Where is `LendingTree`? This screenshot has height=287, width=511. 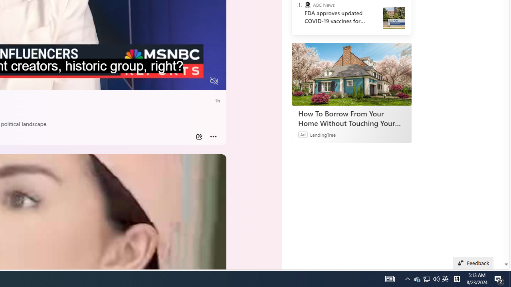
LendingTree is located at coordinates (323, 135).